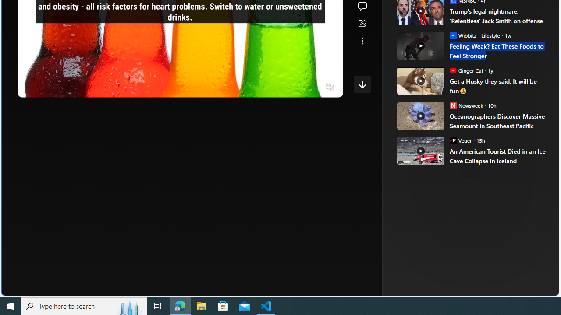  Describe the element at coordinates (460, 140) in the screenshot. I see `Veuer Veuer` at that location.